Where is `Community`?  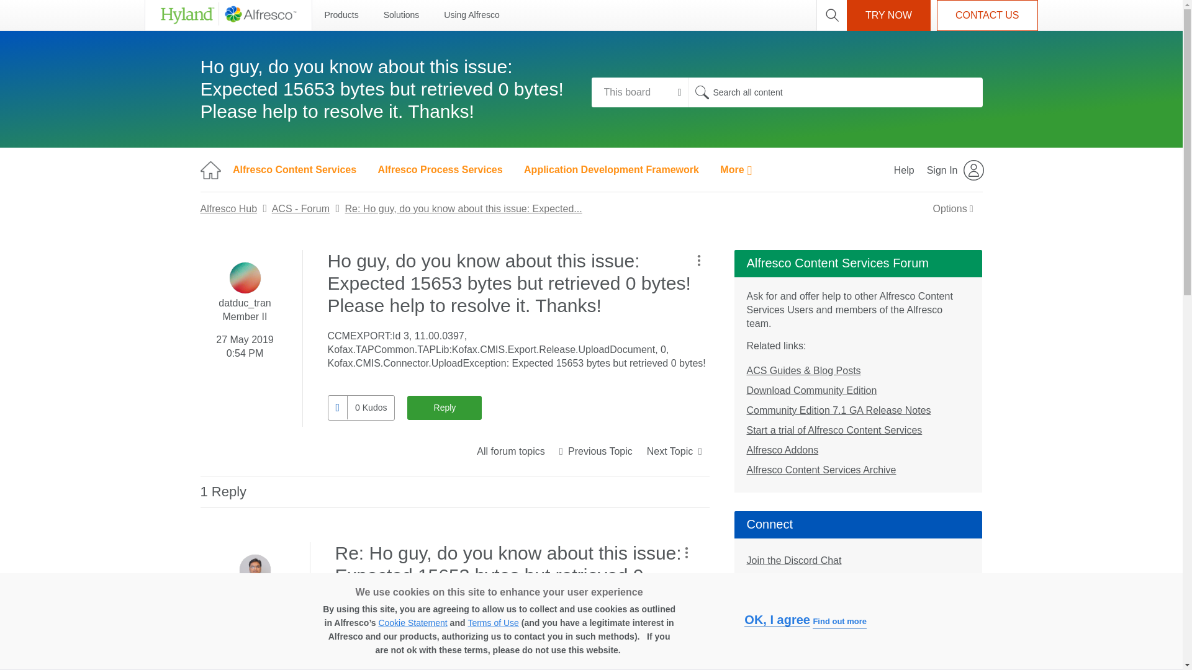 Community is located at coordinates (210, 170).